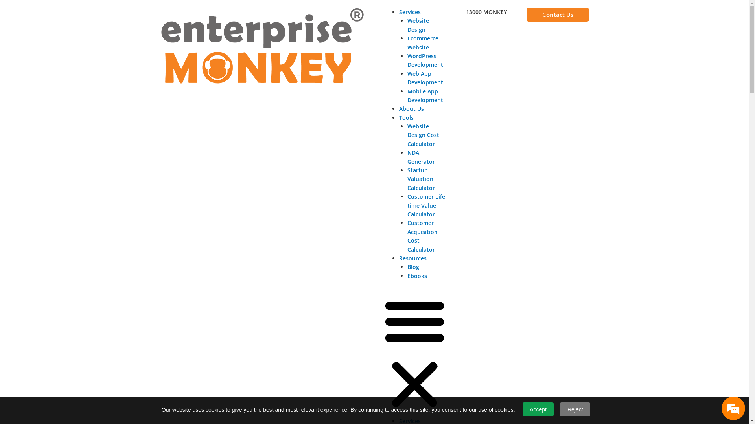 This screenshot has height=424, width=755. What do you see at coordinates (423, 42) in the screenshot?
I see `Ecommerce Website` at bounding box center [423, 42].